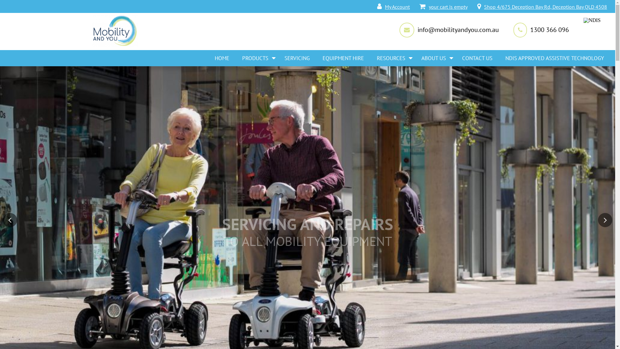  I want to click on SERVICING, so click(297, 58).